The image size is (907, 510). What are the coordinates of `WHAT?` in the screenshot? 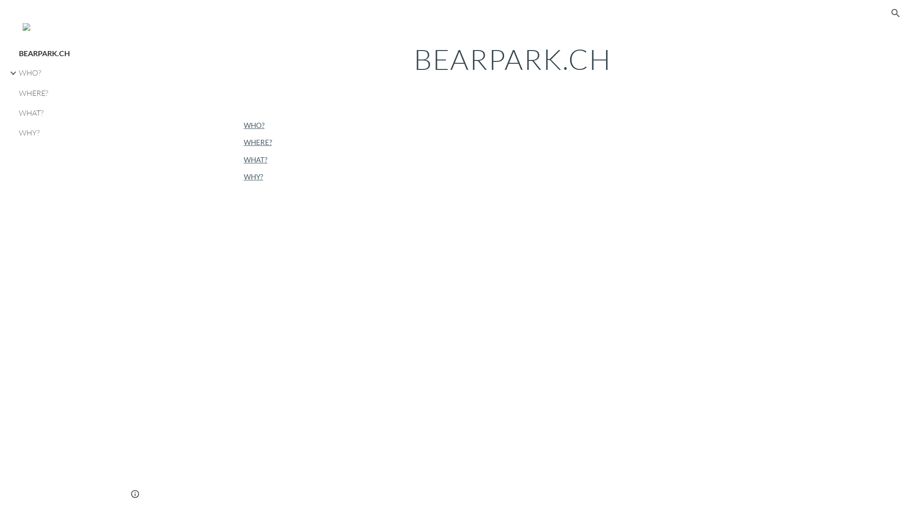 It's located at (256, 160).